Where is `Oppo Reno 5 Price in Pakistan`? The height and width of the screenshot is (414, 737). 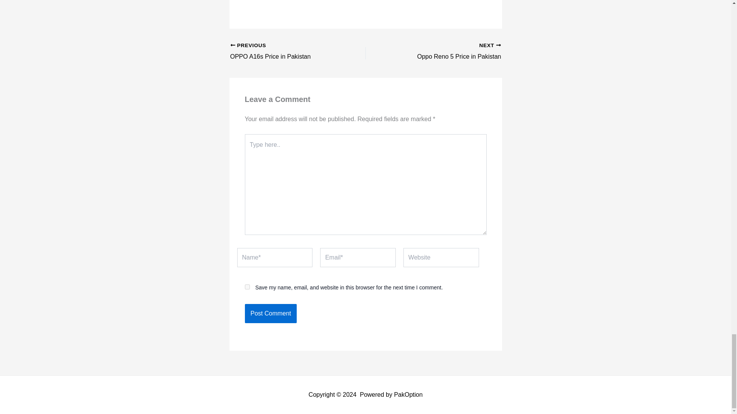
Oppo Reno 5 Price in Pakistan is located at coordinates (271, 314).